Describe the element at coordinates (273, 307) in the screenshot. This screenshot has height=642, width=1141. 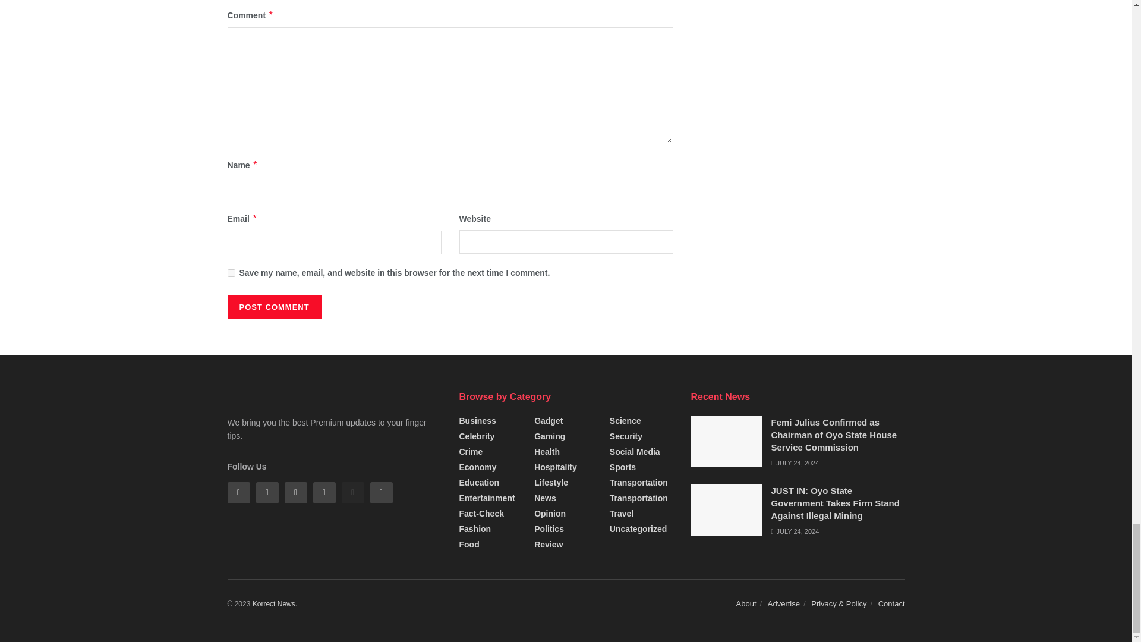
I see `Post Comment` at that location.